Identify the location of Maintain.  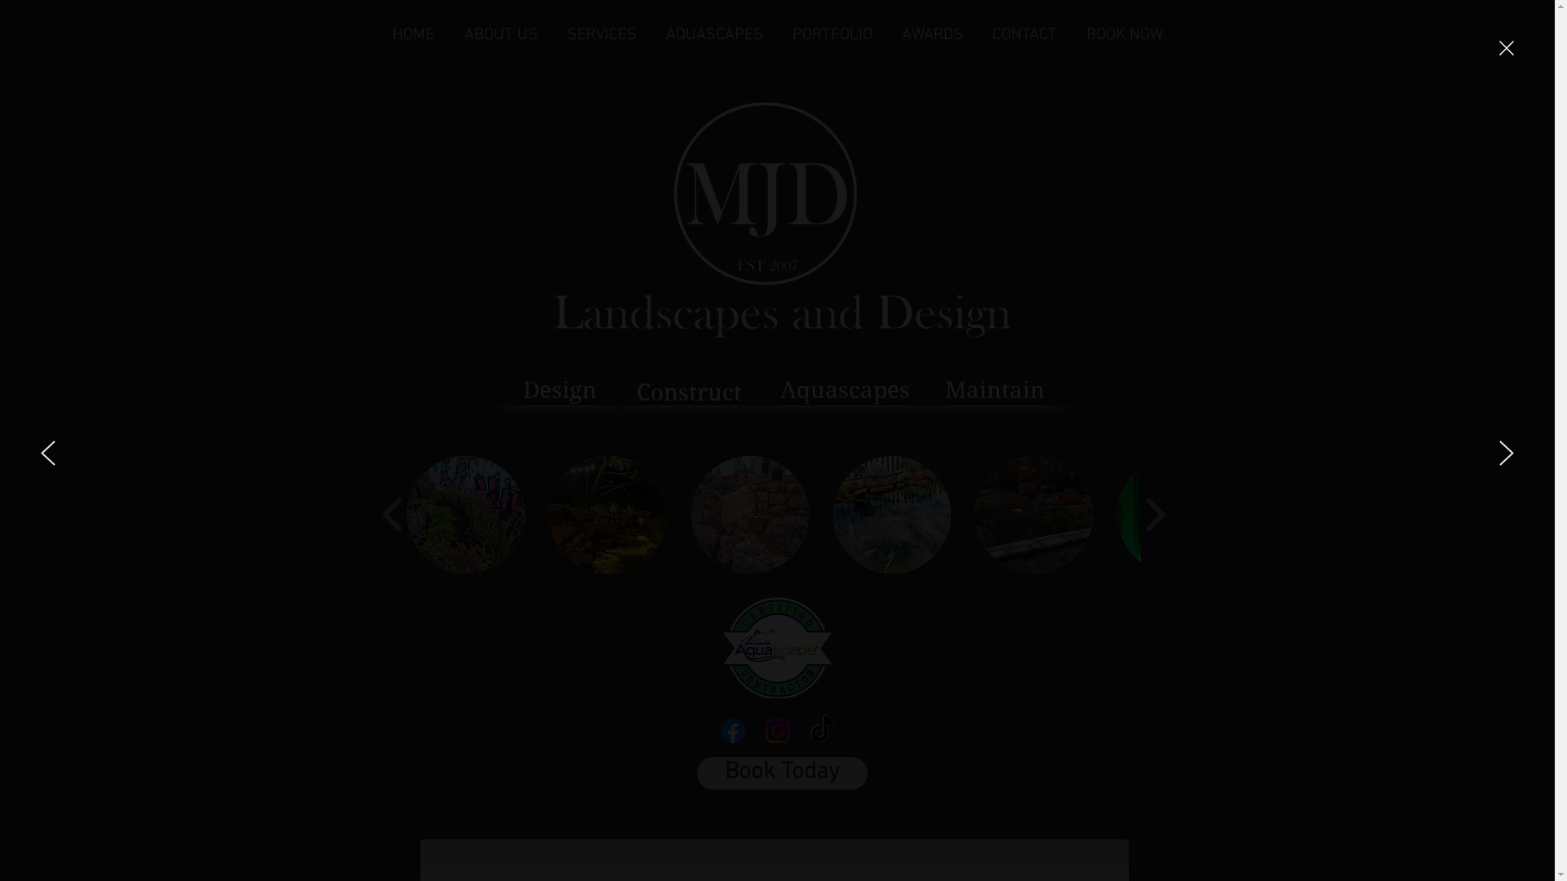
(995, 390).